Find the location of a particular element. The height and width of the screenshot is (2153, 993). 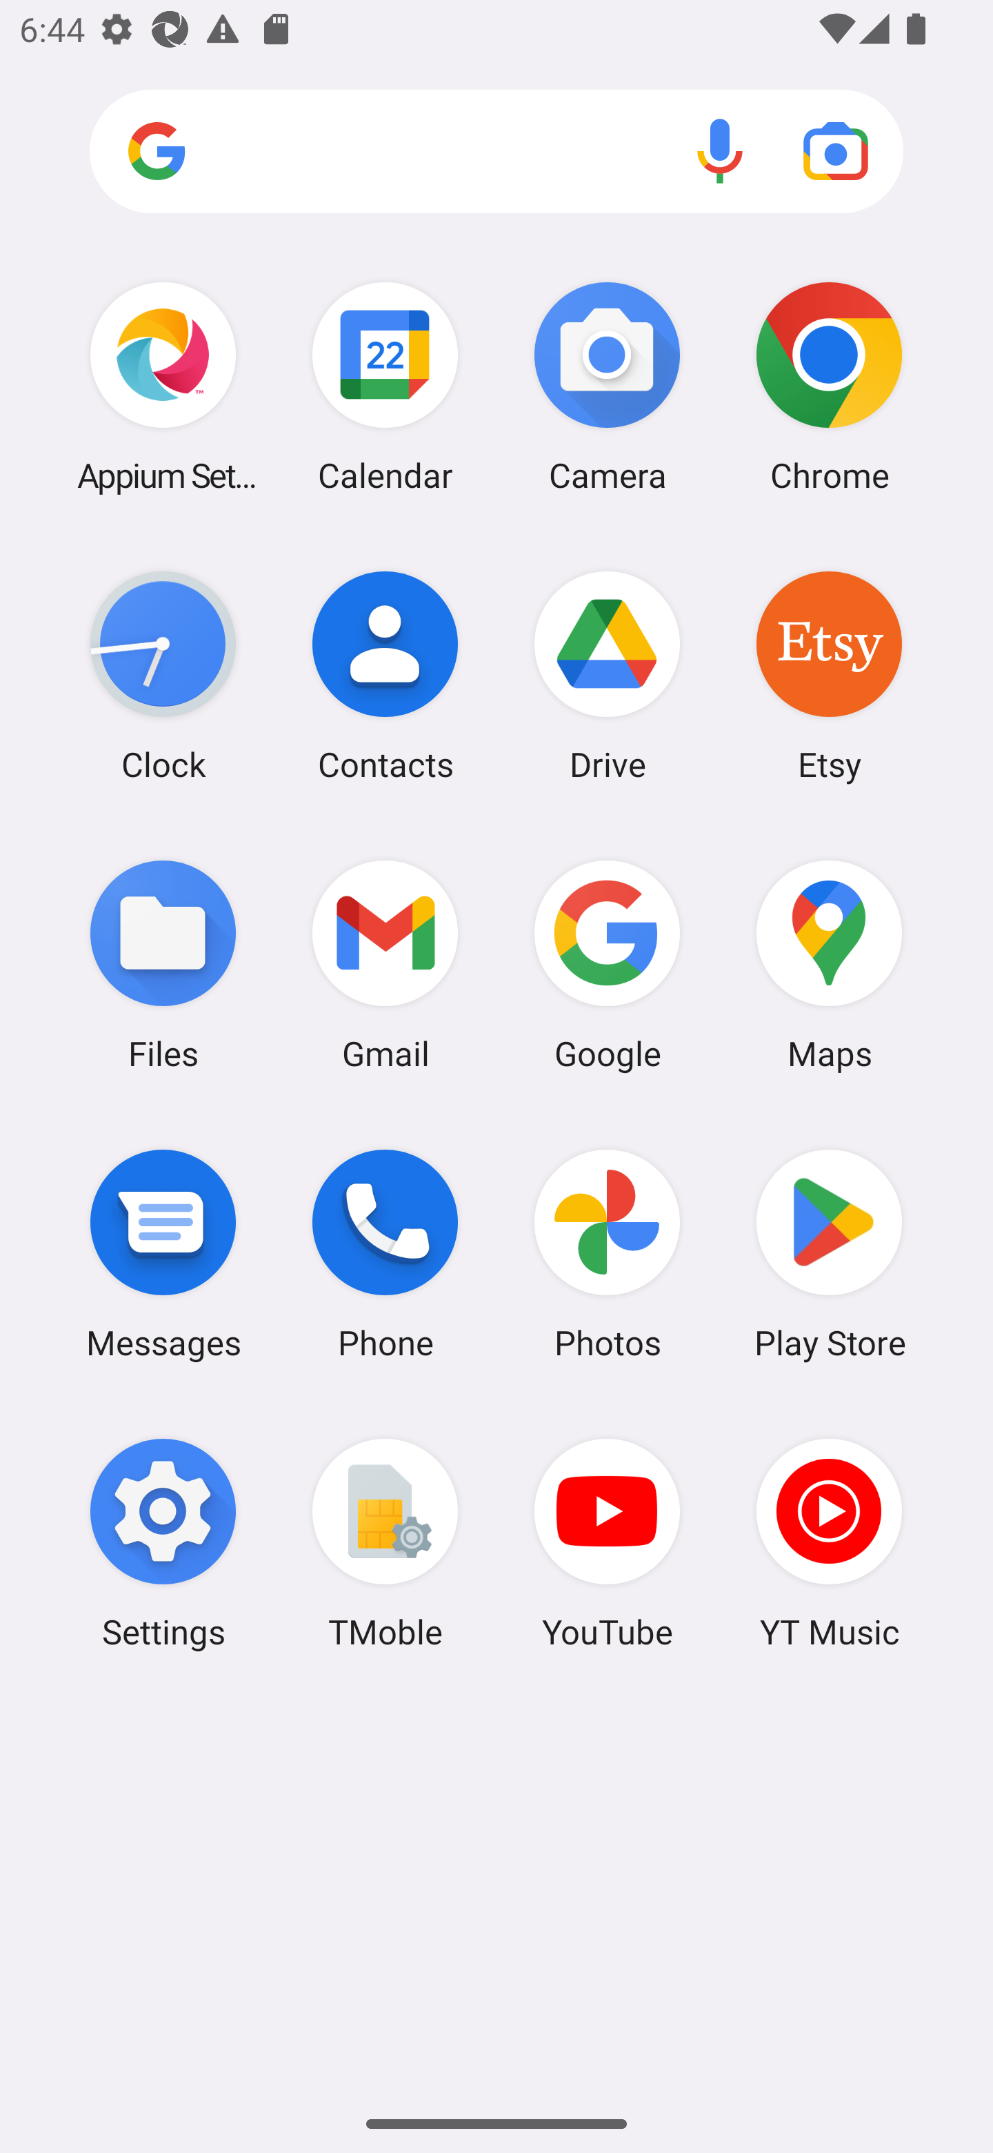

Drive is located at coordinates (608, 676).